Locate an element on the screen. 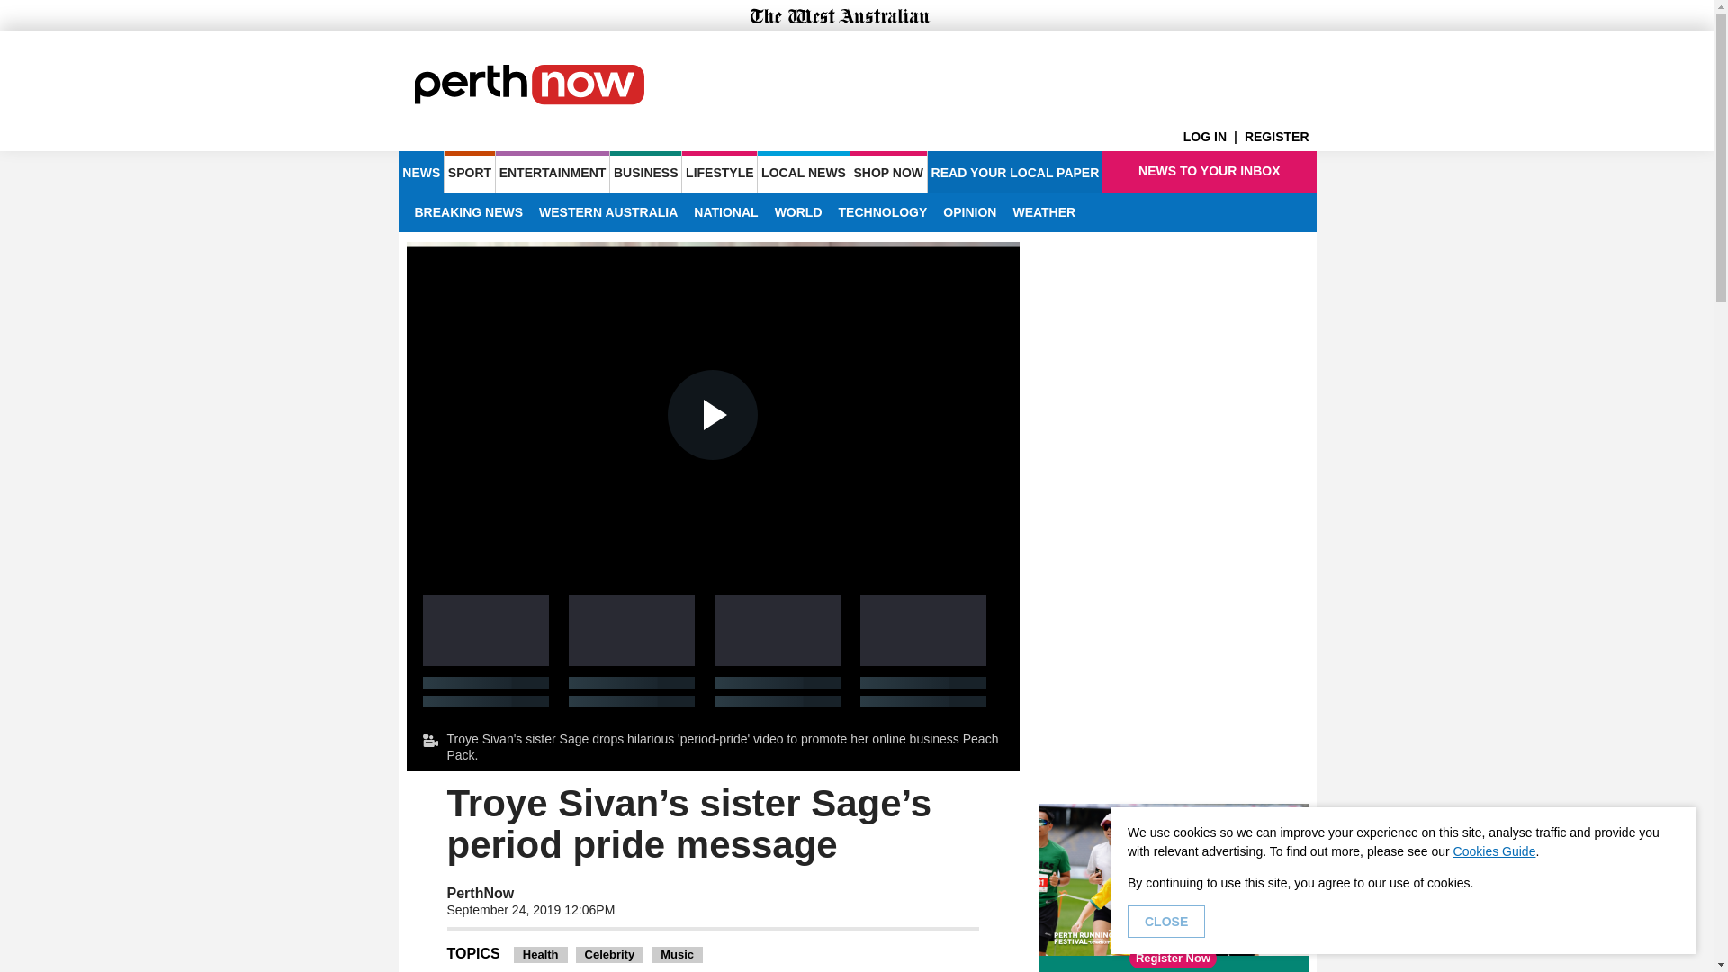  Play Video is located at coordinates (713, 414).